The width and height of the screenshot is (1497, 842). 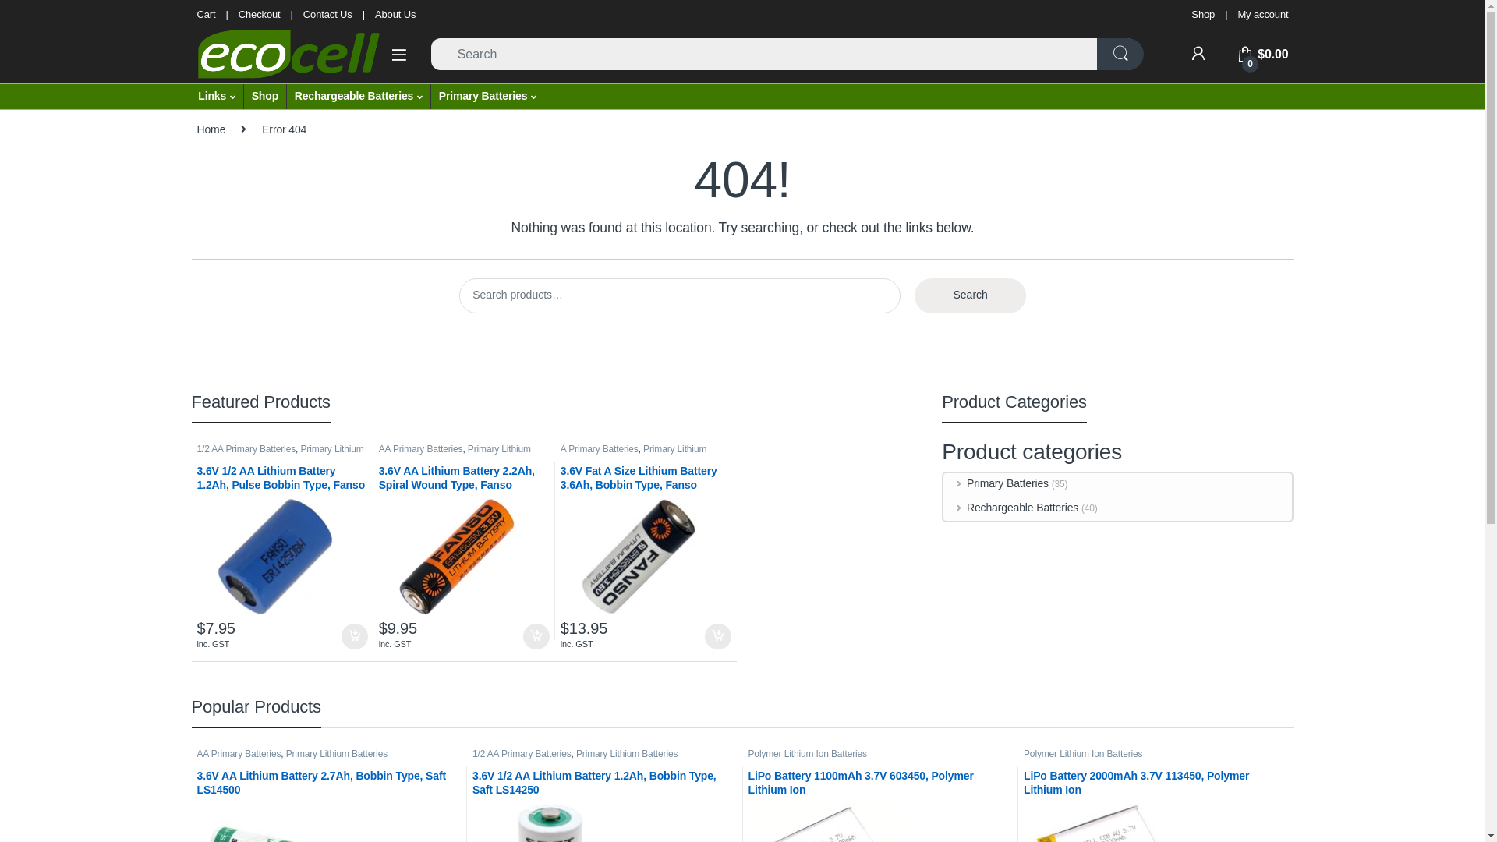 What do you see at coordinates (395, 14) in the screenshot?
I see `About Us` at bounding box center [395, 14].